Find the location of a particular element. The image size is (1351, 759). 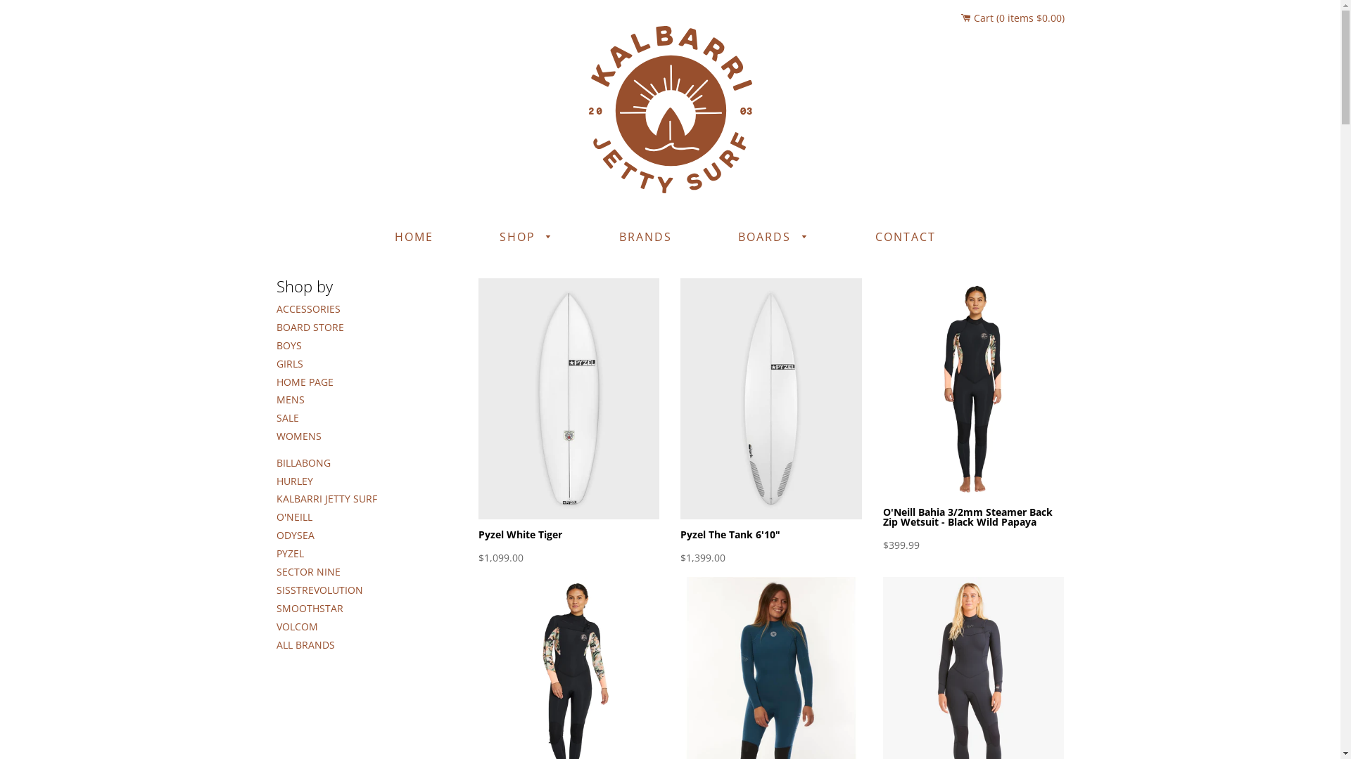

VOLCOM is located at coordinates (297, 627).